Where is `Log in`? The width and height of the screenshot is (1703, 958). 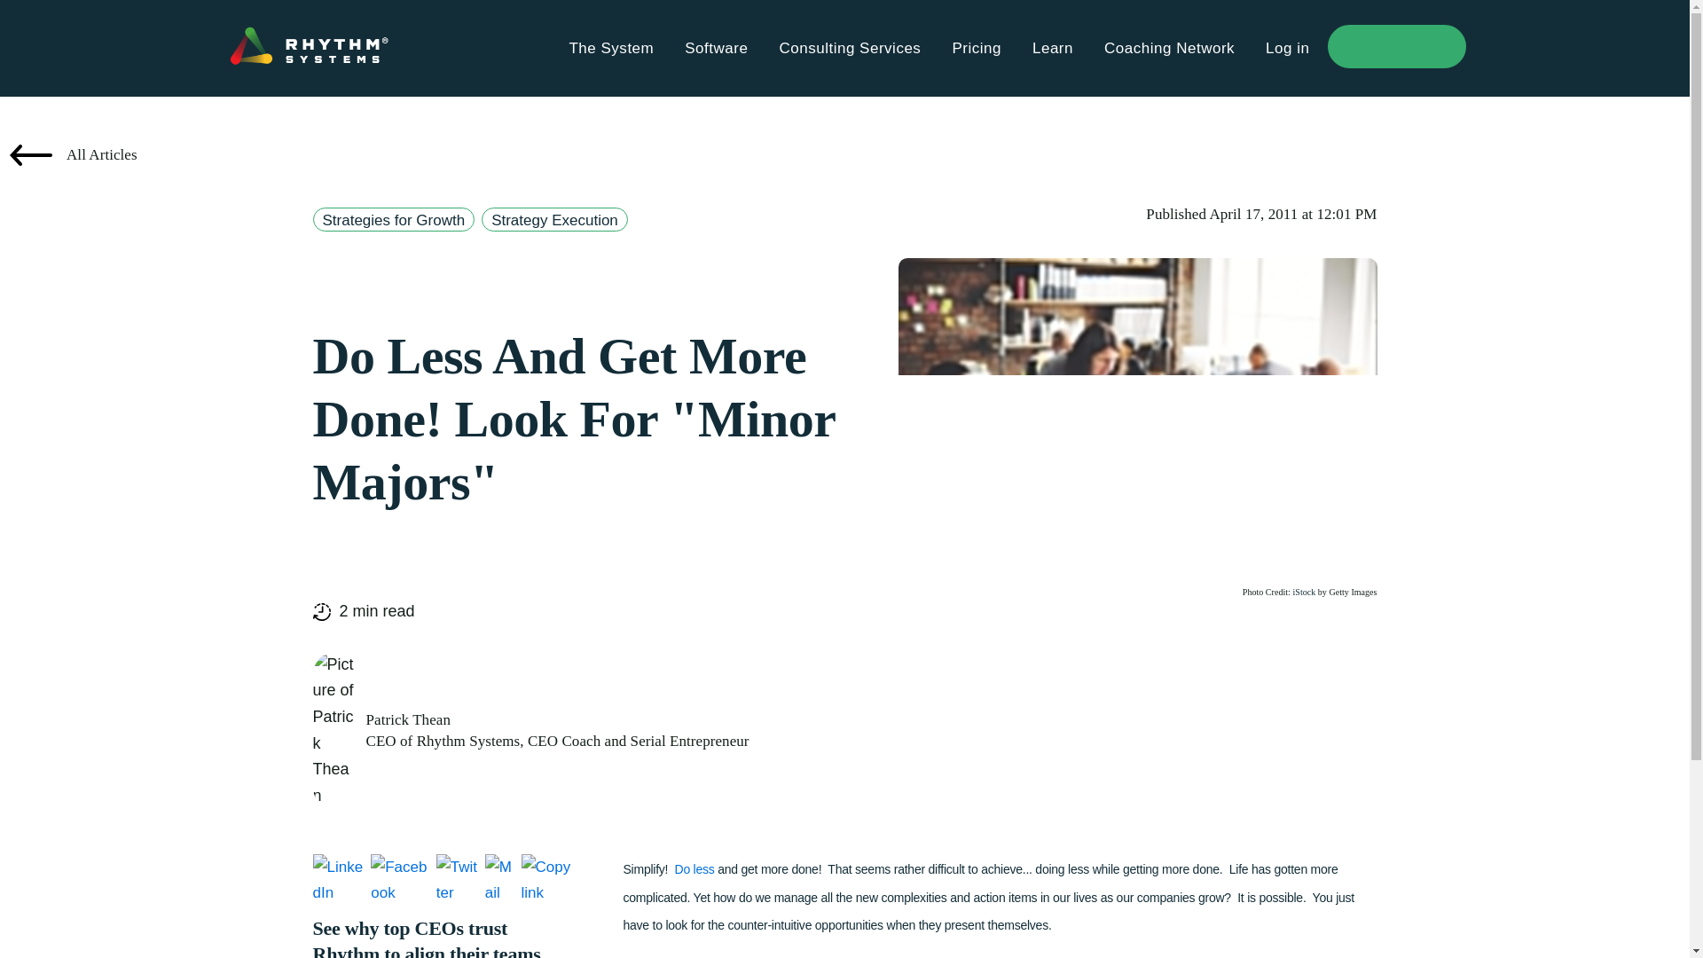
Log in is located at coordinates (1287, 48).